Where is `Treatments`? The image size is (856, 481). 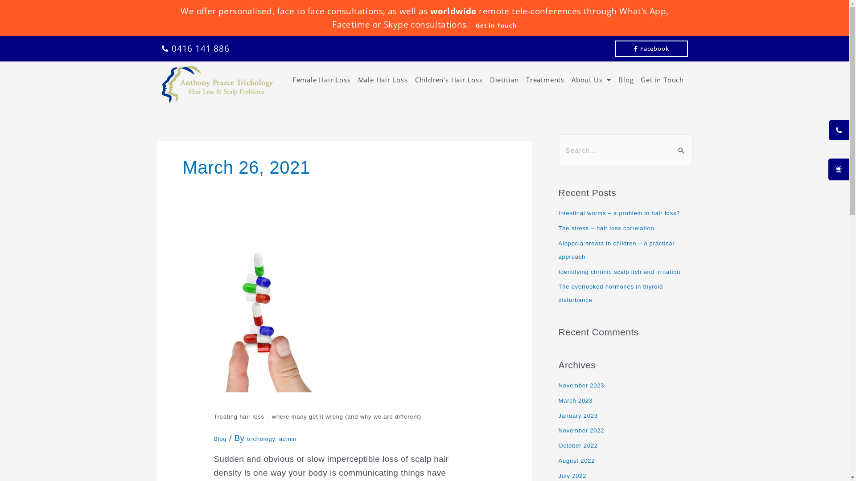
Treatments is located at coordinates (545, 79).